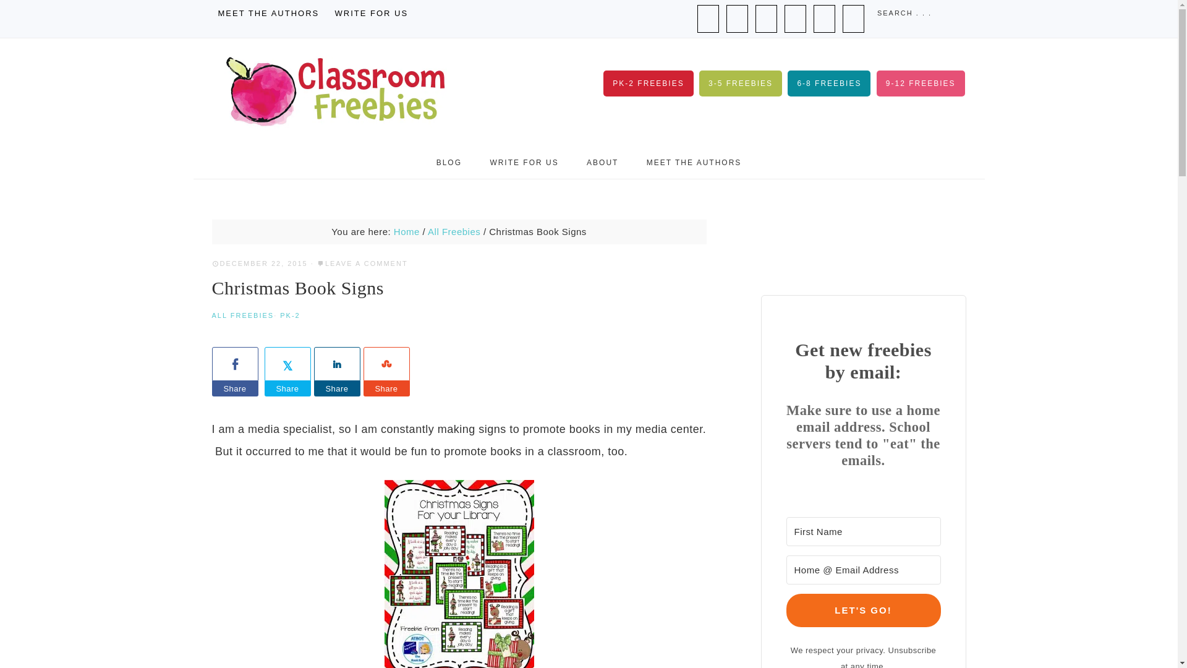 This screenshot has width=1187, height=668. I want to click on WRITE FOR US, so click(524, 162).